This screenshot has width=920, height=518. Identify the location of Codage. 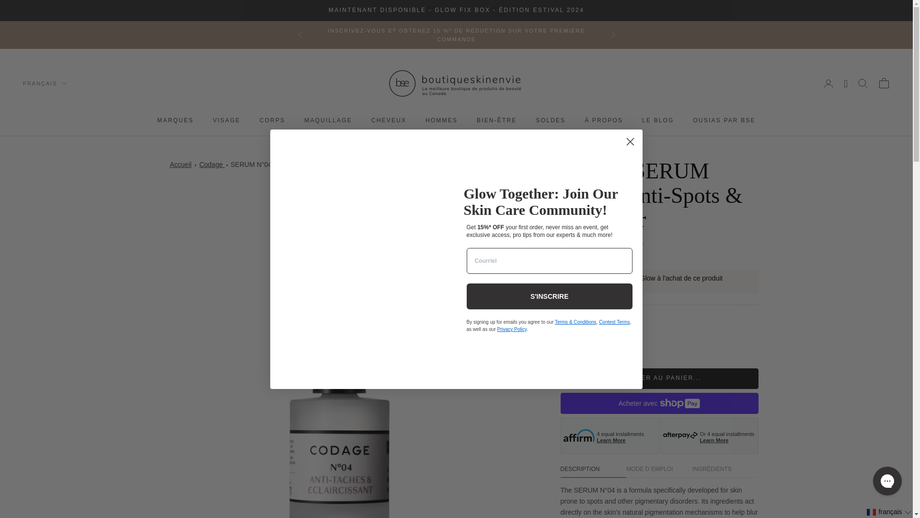
(212, 164).